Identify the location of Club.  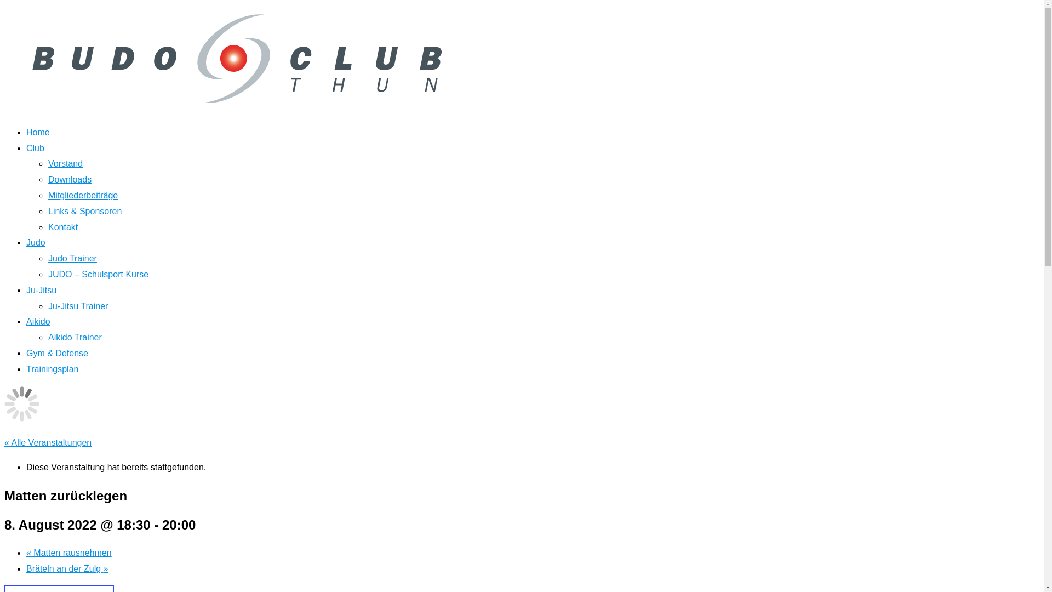
(35, 148).